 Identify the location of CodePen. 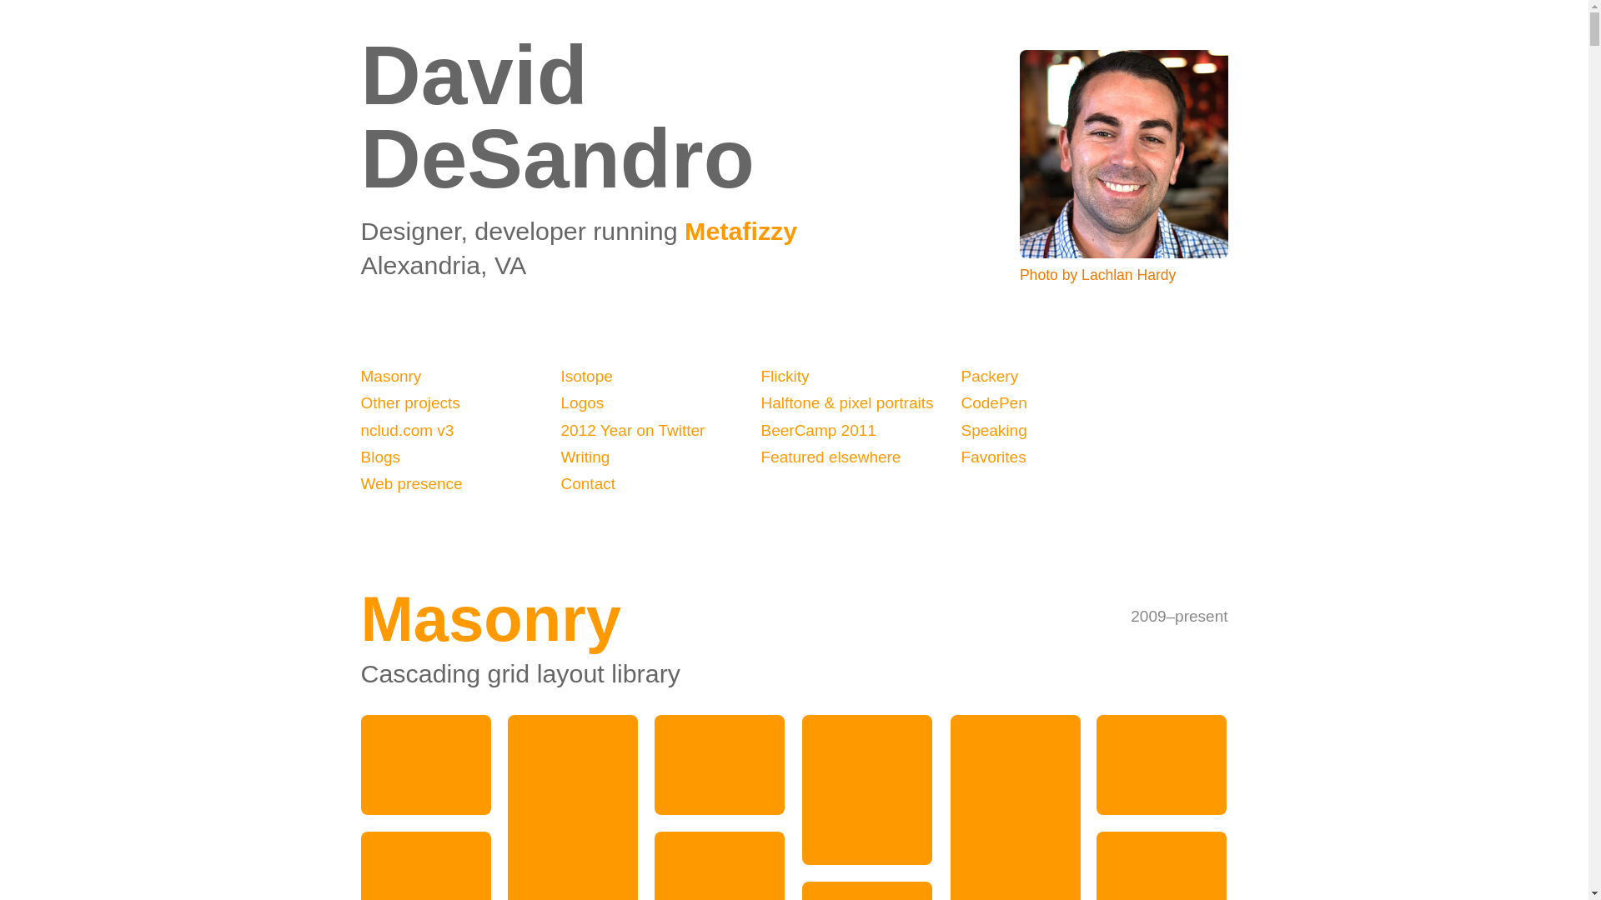
(1061, 403).